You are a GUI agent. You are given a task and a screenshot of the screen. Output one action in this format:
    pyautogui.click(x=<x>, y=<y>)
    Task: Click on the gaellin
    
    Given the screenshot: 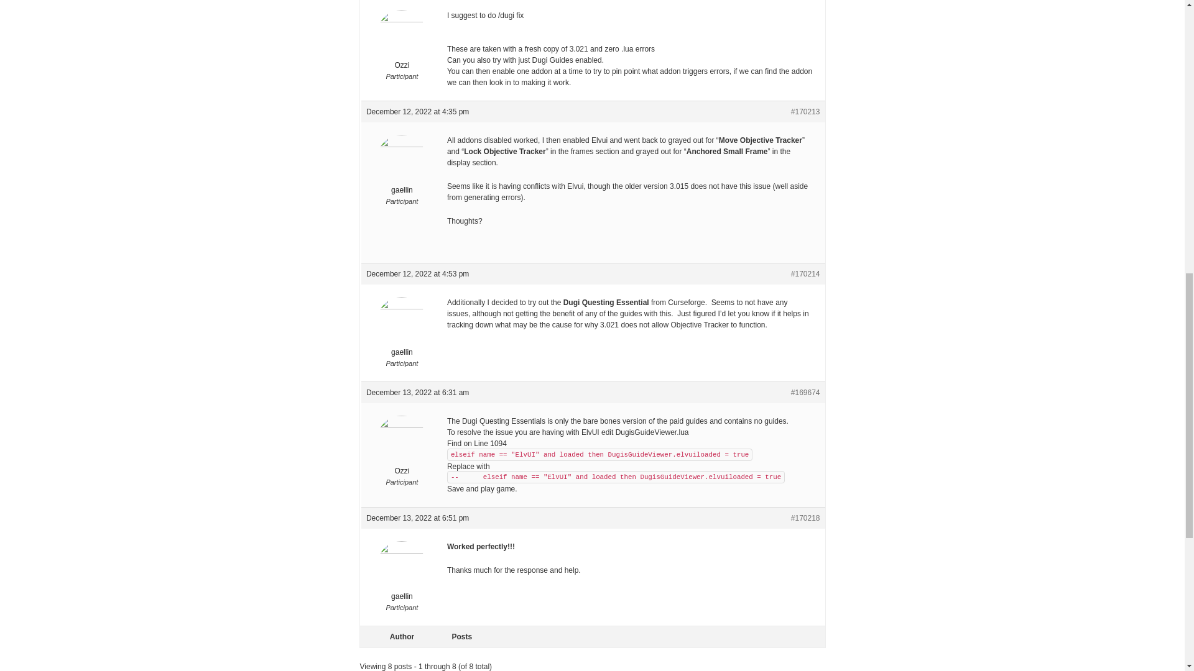 What is the action you would take?
    pyautogui.click(x=402, y=327)
    